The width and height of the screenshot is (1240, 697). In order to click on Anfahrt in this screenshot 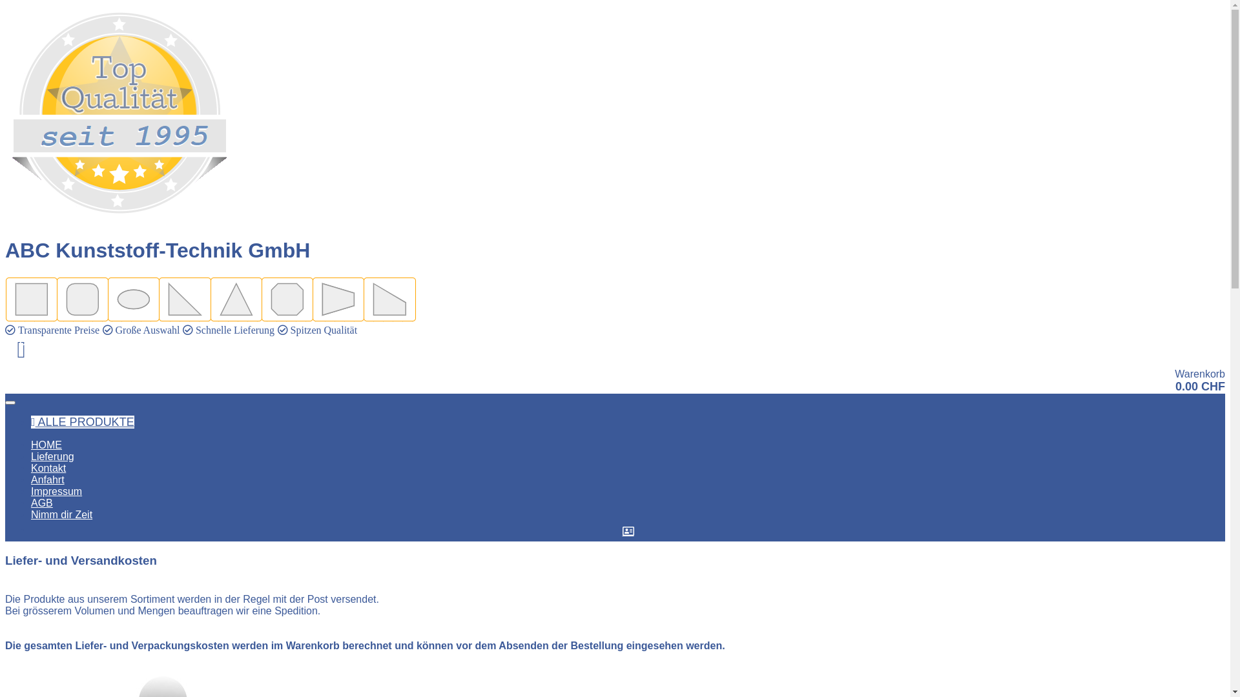, I will do `click(48, 480)`.